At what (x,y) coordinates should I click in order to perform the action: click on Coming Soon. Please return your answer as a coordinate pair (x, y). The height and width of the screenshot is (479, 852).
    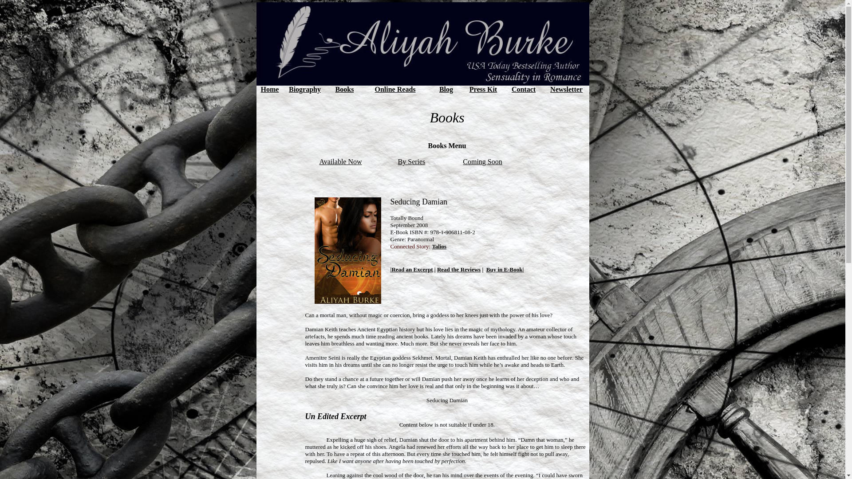
    Looking at the image, I should click on (482, 161).